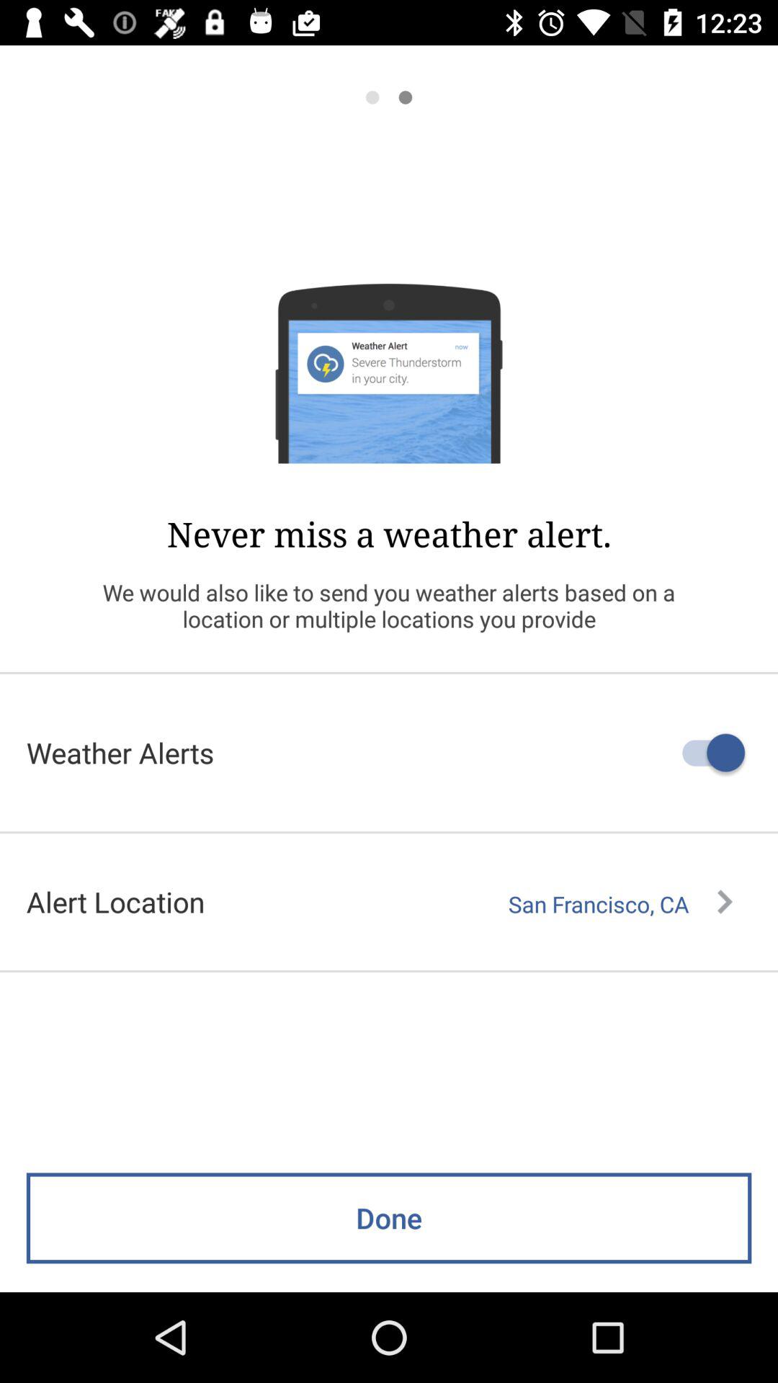 The image size is (778, 1383). Describe the element at coordinates (389, 1249) in the screenshot. I see `click on done button` at that location.